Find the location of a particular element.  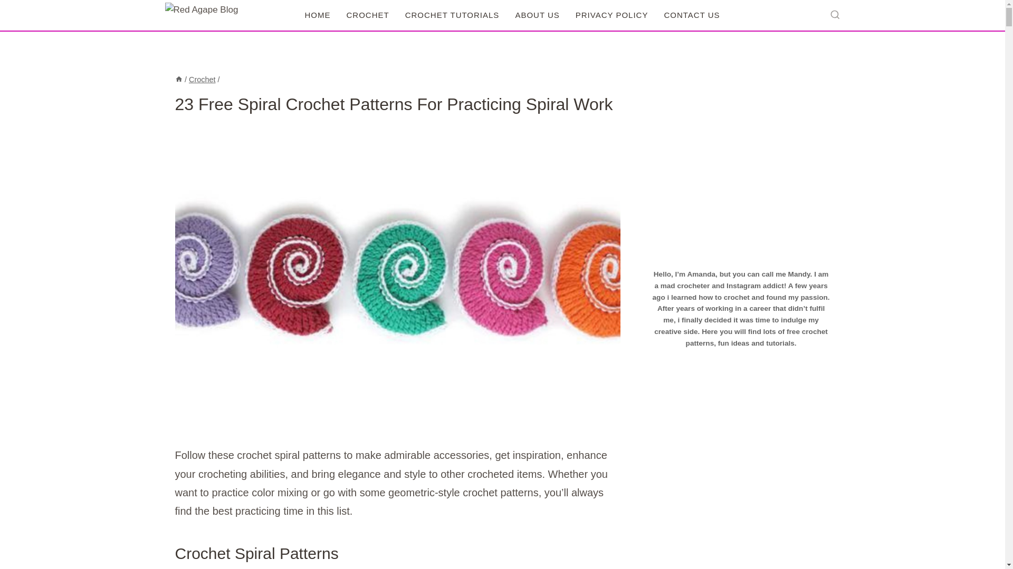

HOME is located at coordinates (318, 15).